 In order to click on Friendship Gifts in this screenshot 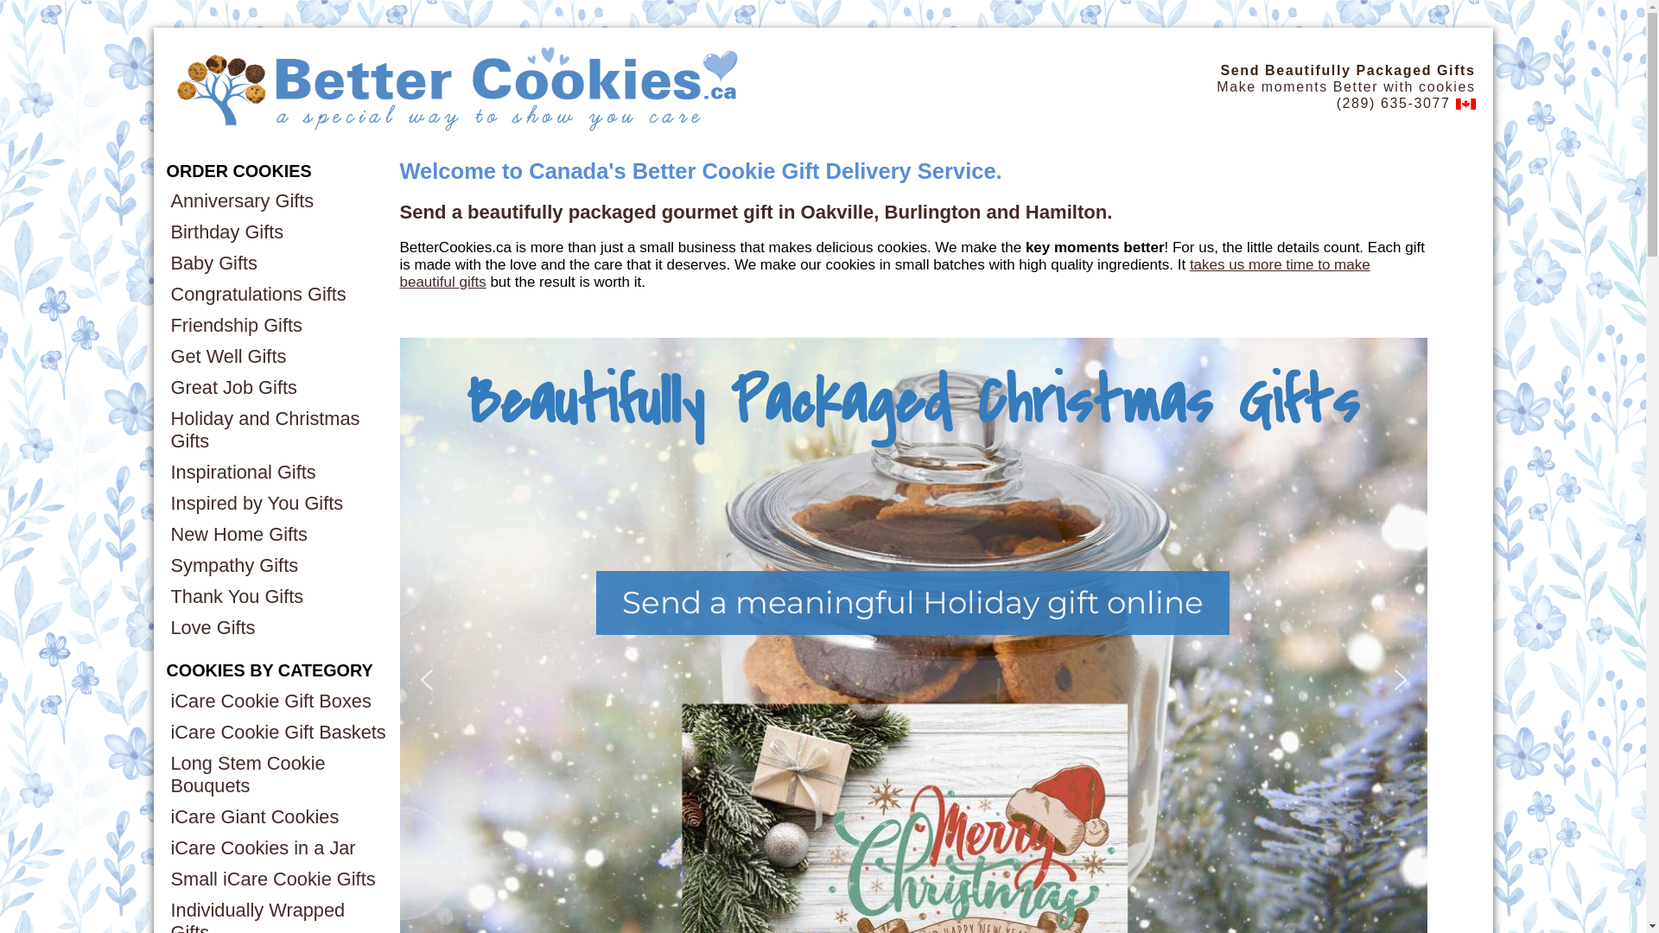, I will do `click(278, 326)`.